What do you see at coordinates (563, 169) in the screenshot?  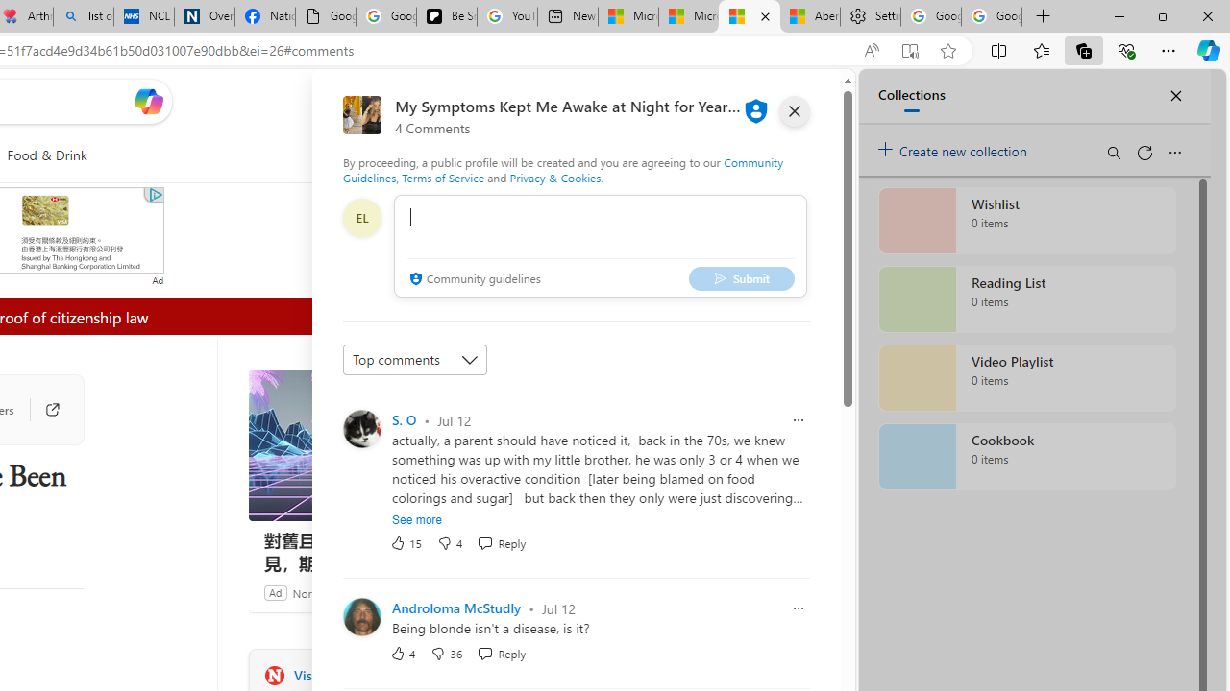 I see `Community Guidelines` at bounding box center [563, 169].